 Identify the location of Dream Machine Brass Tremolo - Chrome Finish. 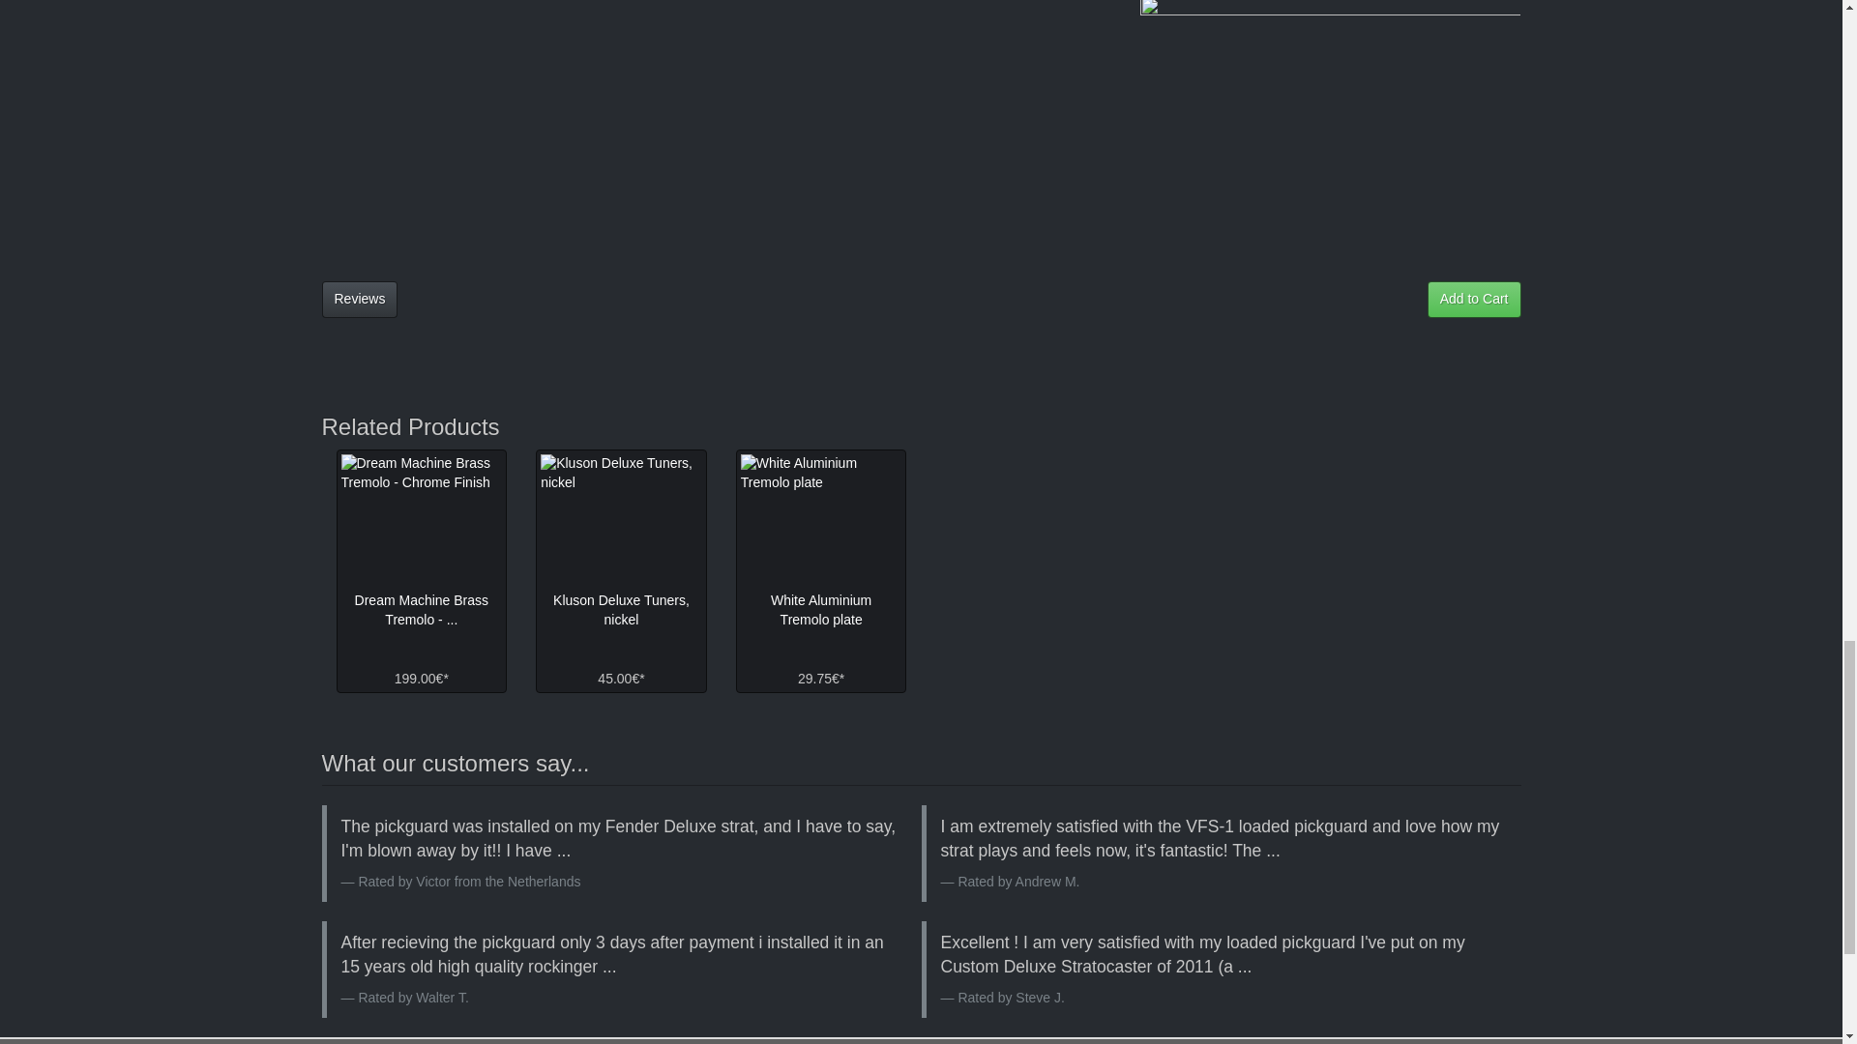
(420, 518).